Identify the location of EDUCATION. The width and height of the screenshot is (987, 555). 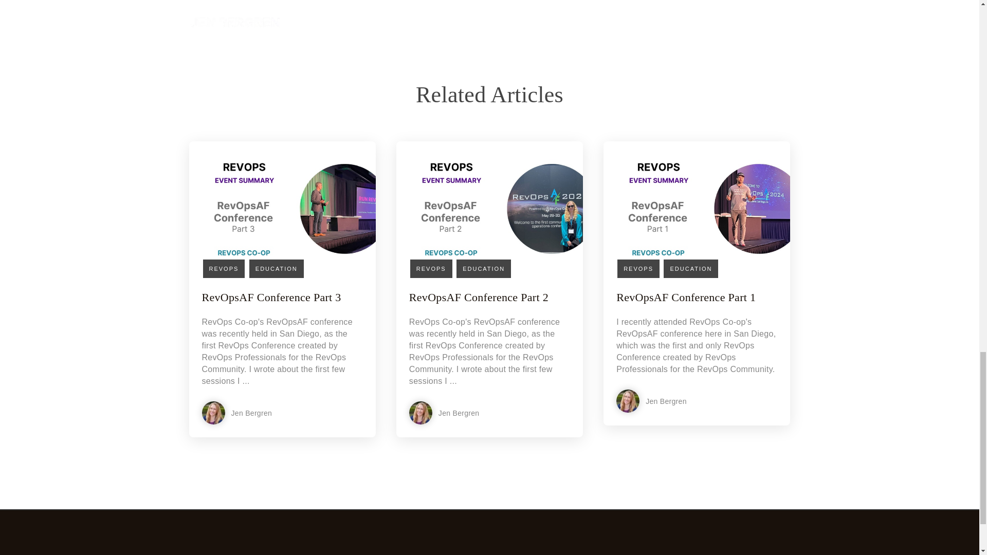
(483, 269).